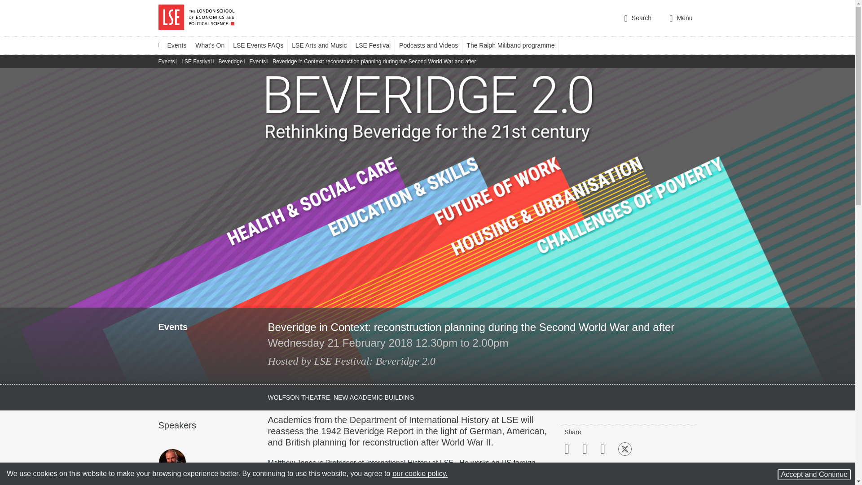  Describe the element at coordinates (432, 45) in the screenshot. I see `Podcasts and Videos` at that location.